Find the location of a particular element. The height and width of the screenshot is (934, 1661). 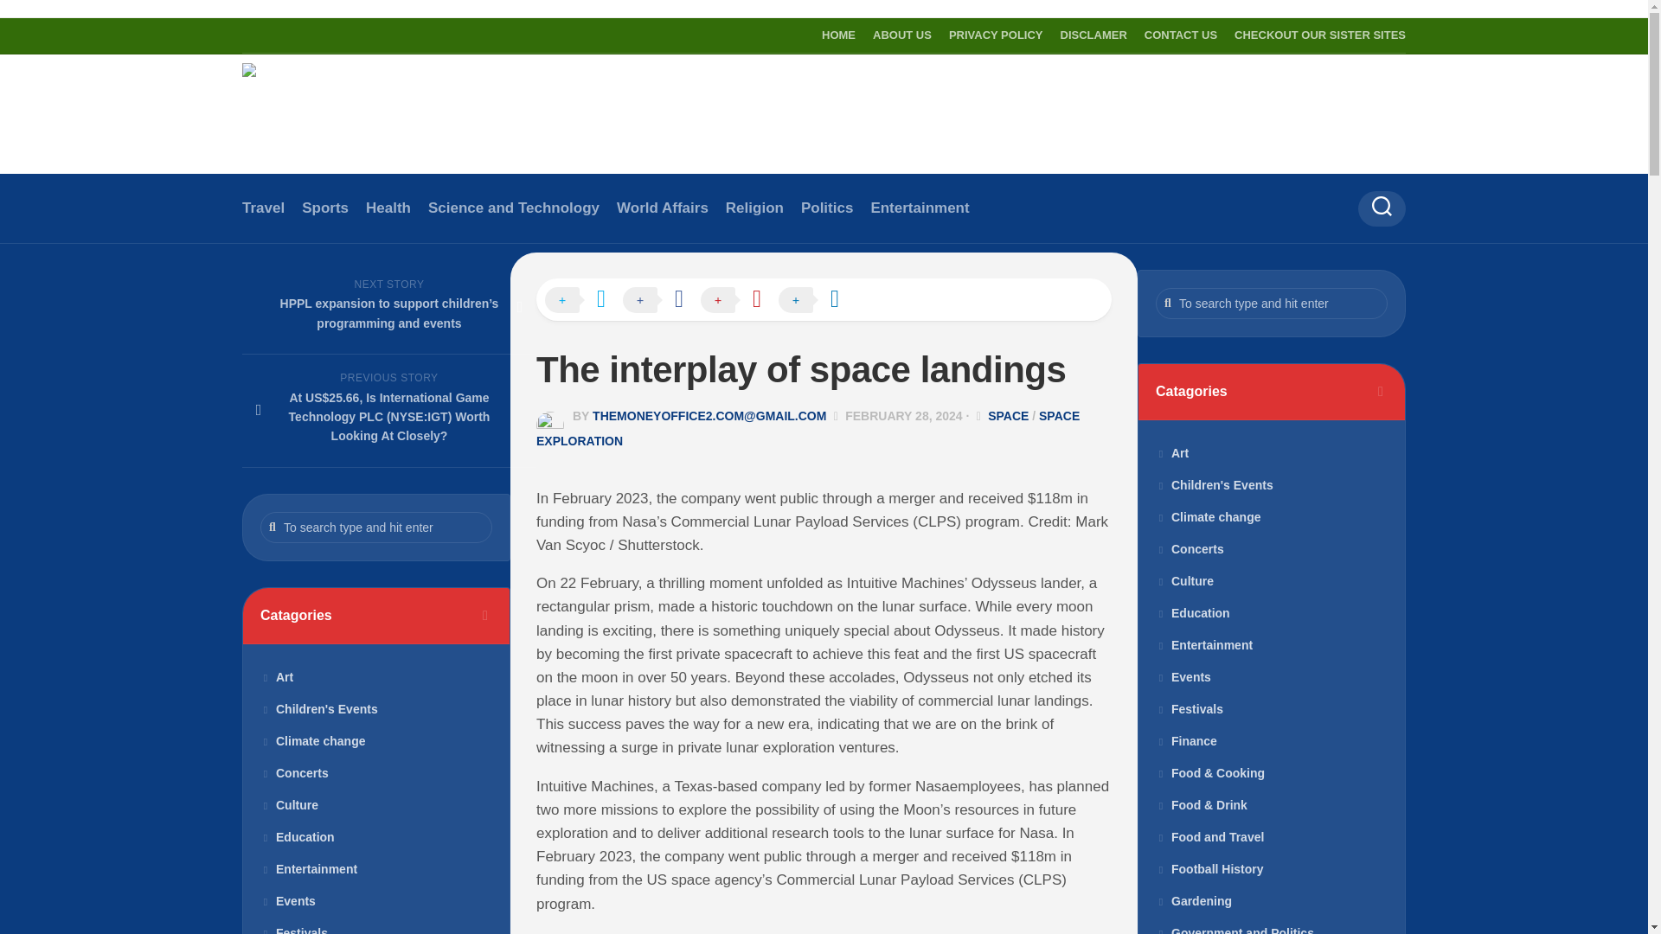

HOME is located at coordinates (838, 35).